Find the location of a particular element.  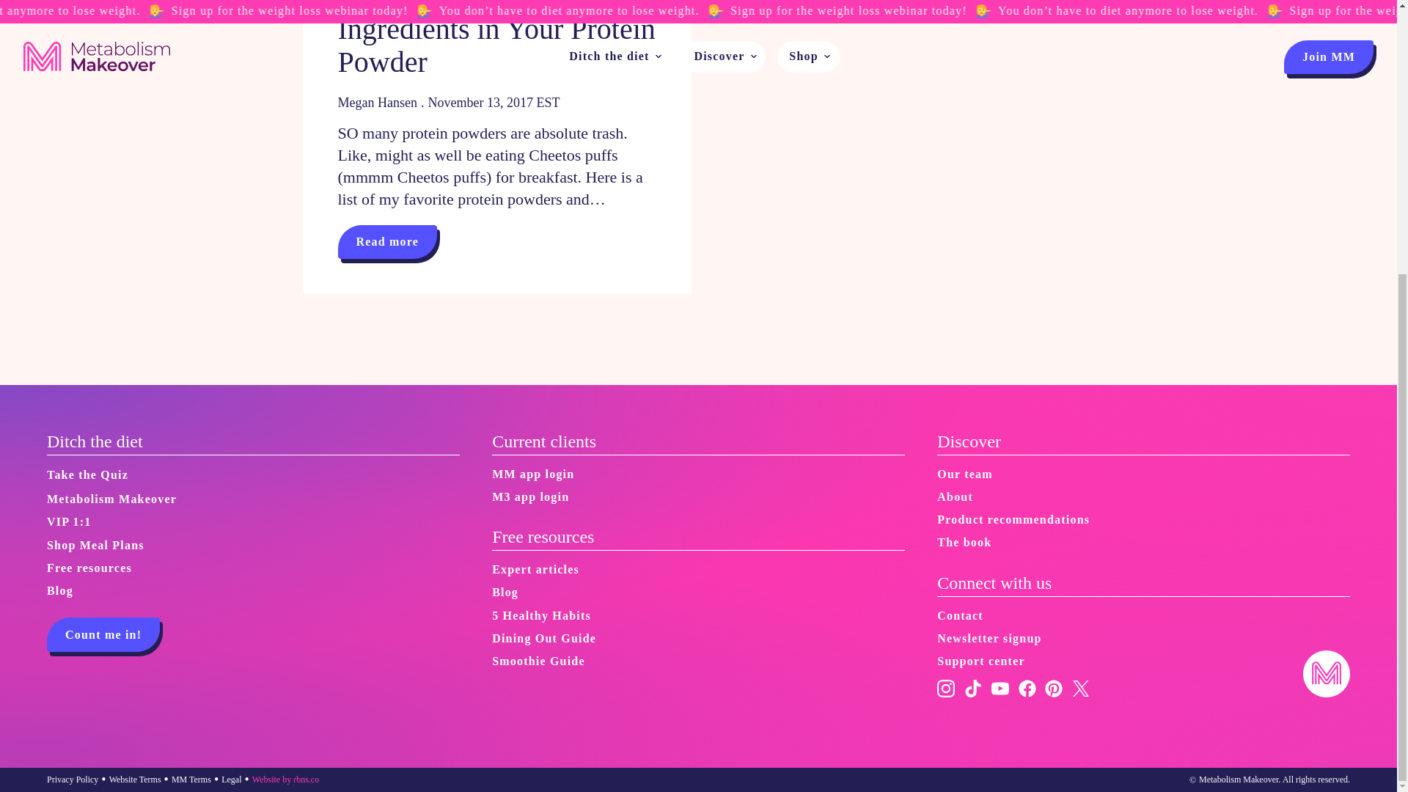

Expert articles is located at coordinates (535, 569).